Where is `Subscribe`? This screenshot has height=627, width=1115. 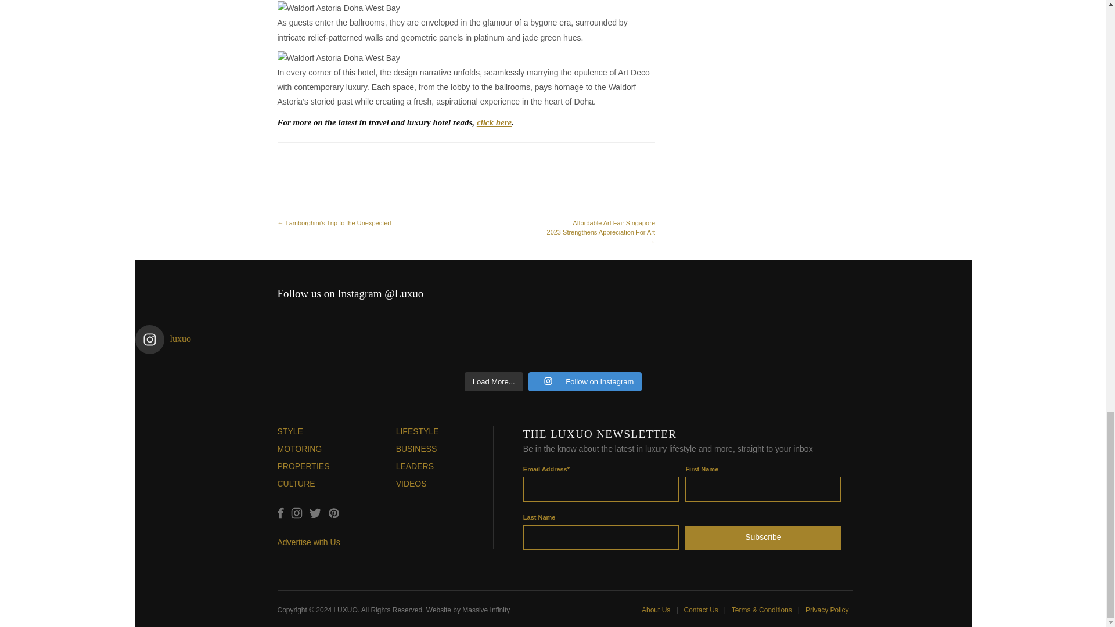
Subscribe is located at coordinates (763, 535).